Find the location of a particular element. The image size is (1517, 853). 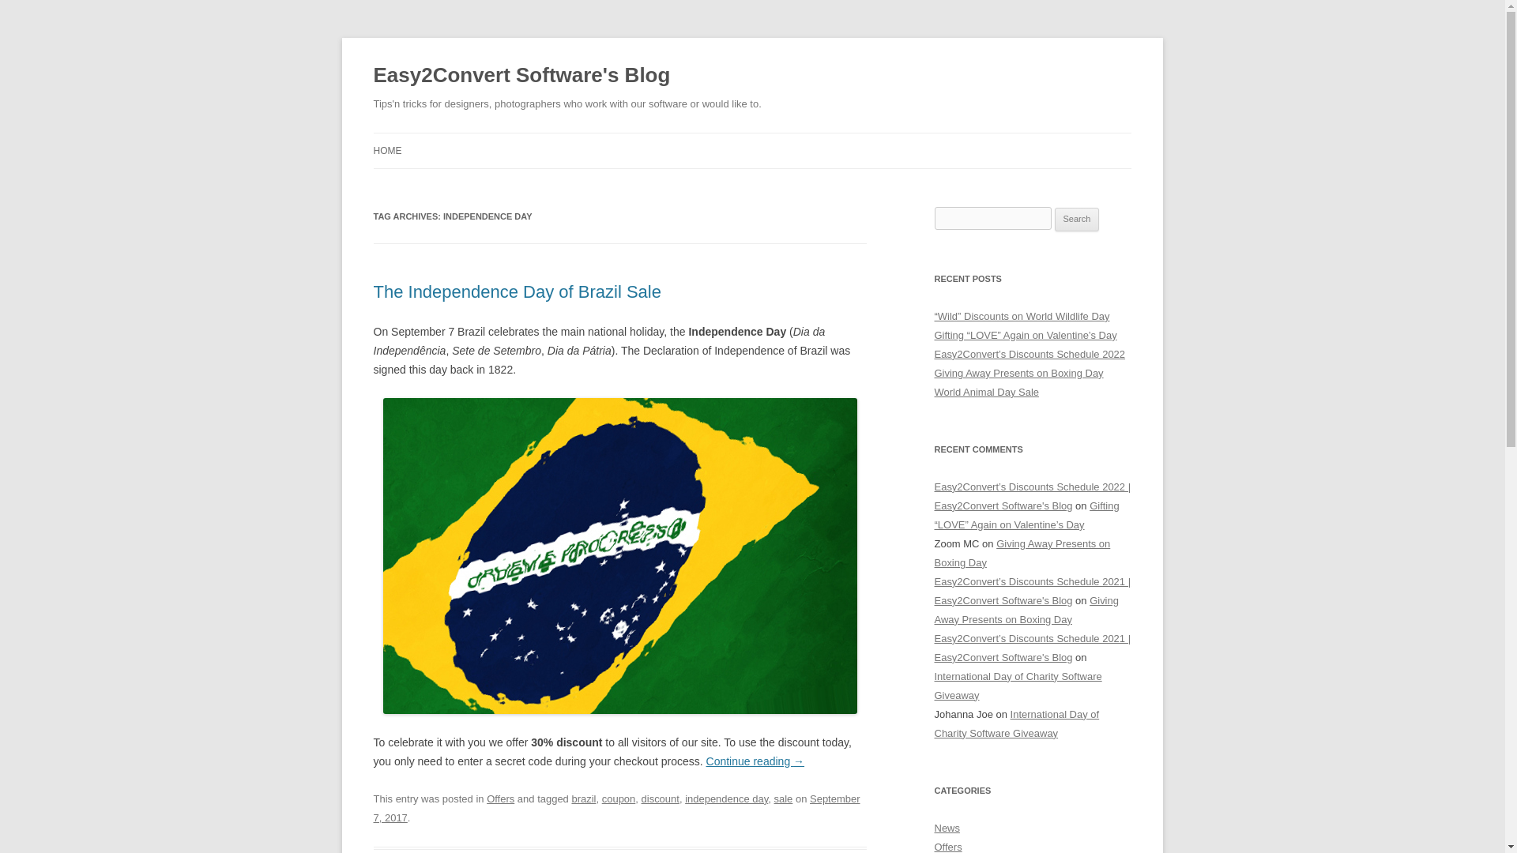

September 7, 2017 is located at coordinates (616, 809).